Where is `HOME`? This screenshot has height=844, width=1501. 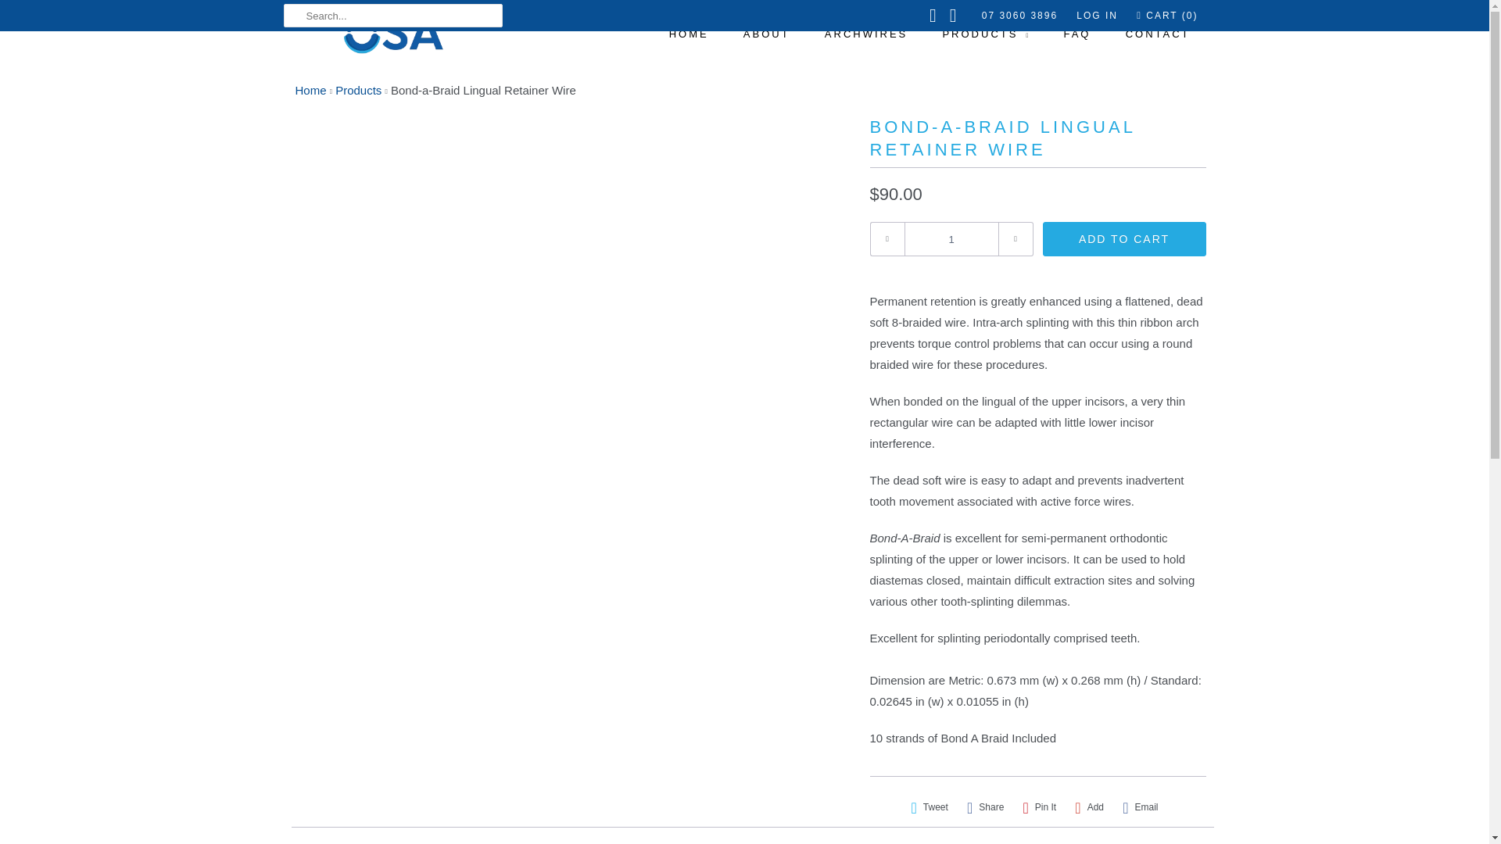
HOME is located at coordinates (689, 34).